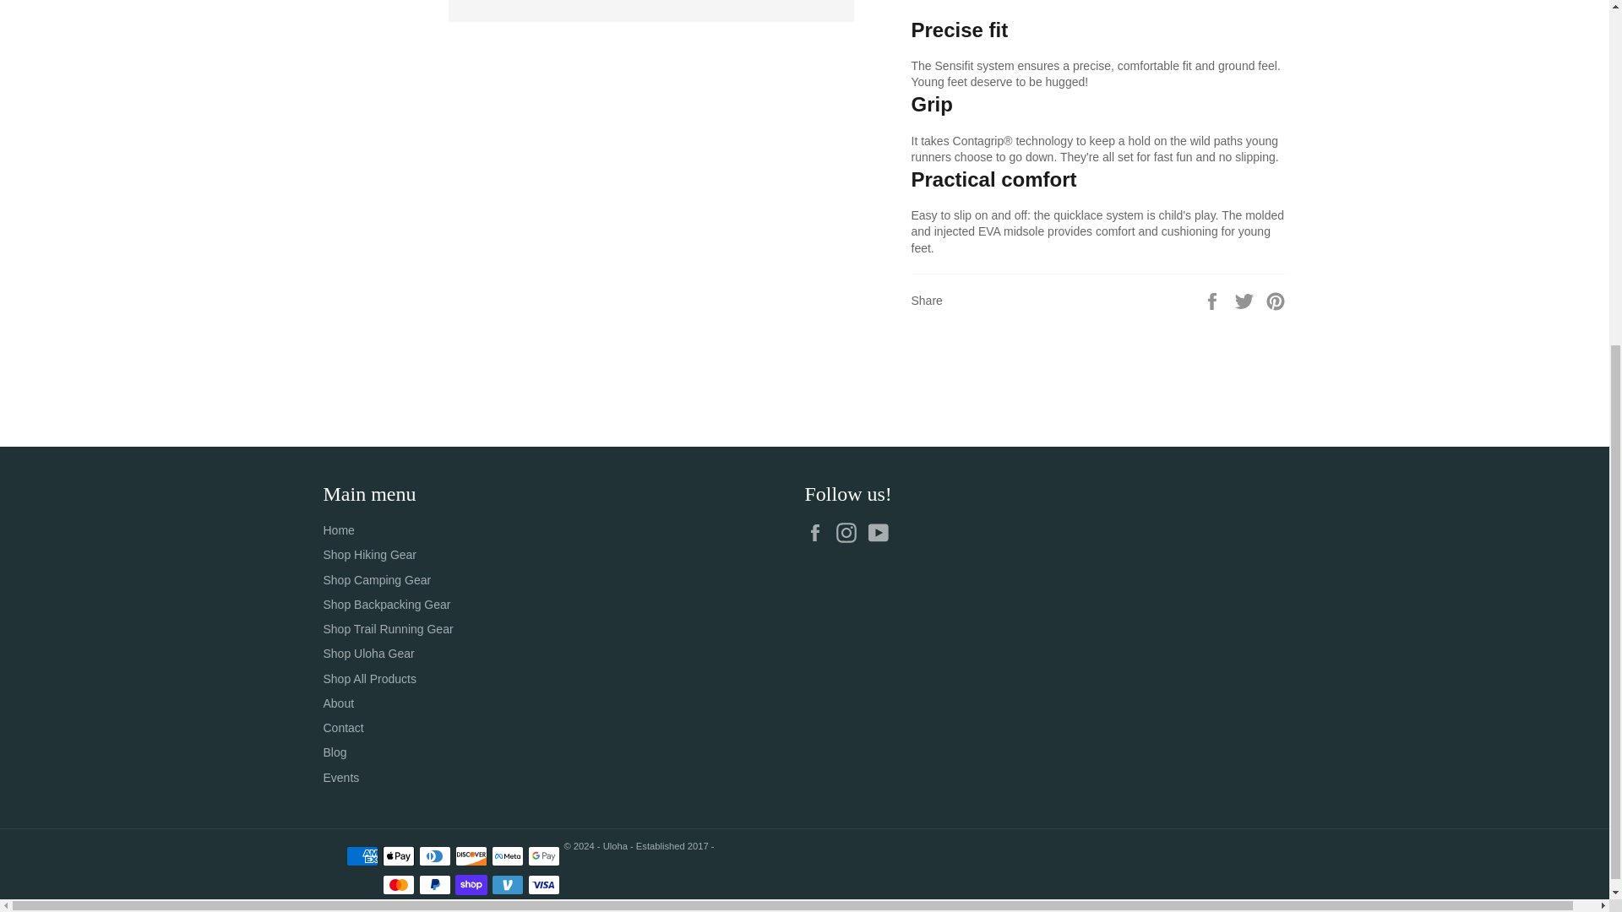 Image resolution: width=1622 pixels, height=912 pixels. Describe the element at coordinates (882, 532) in the screenshot. I see `Uloha on YouTube` at that location.